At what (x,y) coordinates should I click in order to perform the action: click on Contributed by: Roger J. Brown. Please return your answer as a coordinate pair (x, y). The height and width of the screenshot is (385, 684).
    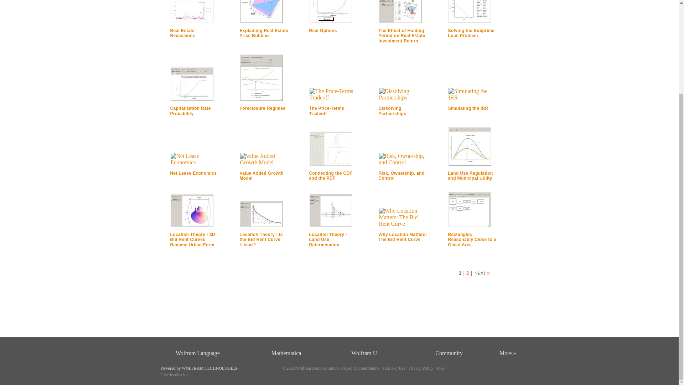
    Looking at the image, I should click on (471, 33).